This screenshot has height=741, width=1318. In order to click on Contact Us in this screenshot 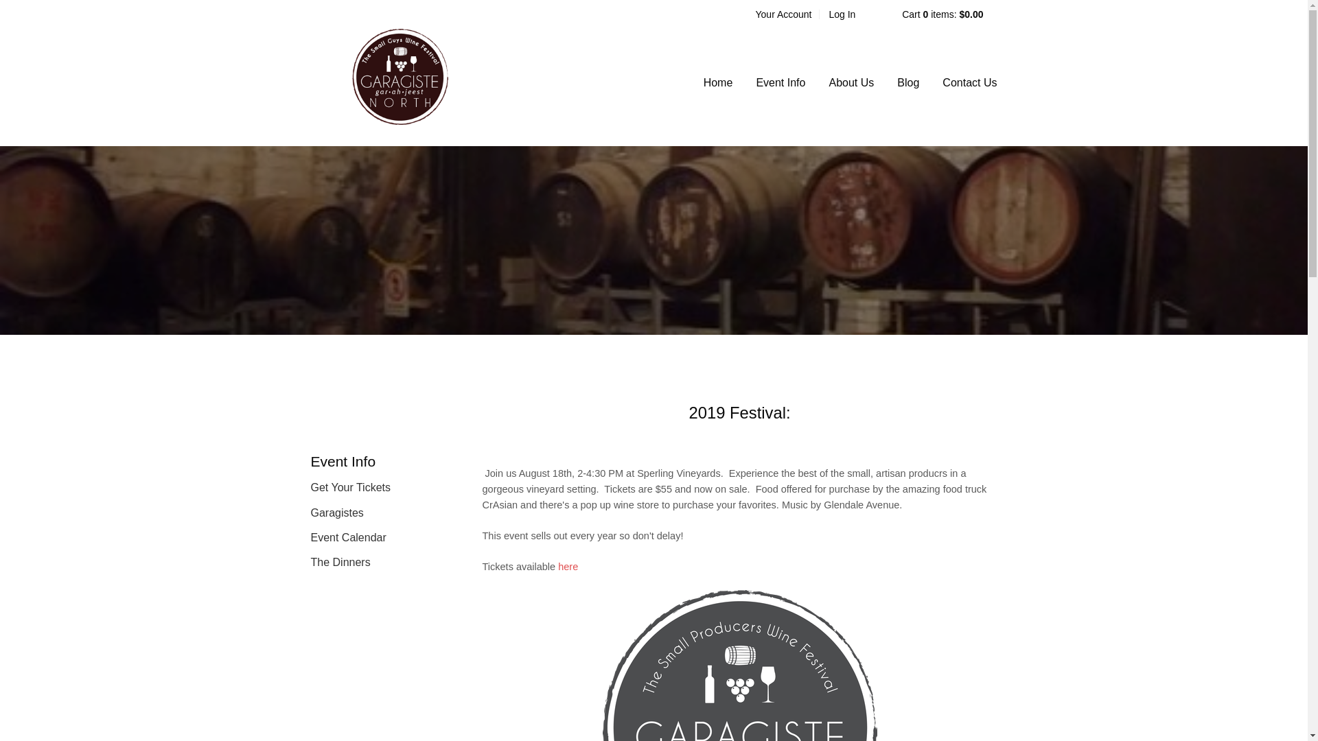, I will do `click(969, 82)`.